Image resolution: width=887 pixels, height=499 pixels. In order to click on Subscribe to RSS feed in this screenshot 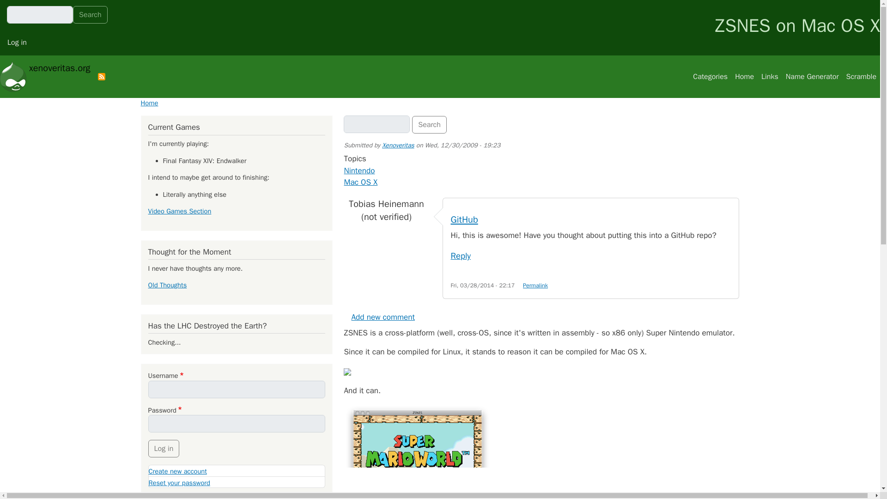, I will do `click(102, 76)`.